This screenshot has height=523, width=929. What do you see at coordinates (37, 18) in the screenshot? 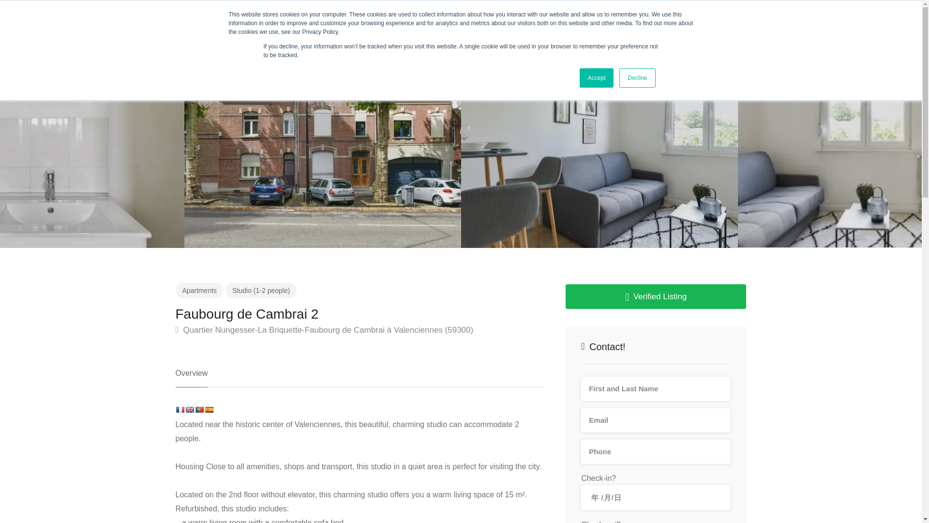
I see `Gotoo France` at bounding box center [37, 18].